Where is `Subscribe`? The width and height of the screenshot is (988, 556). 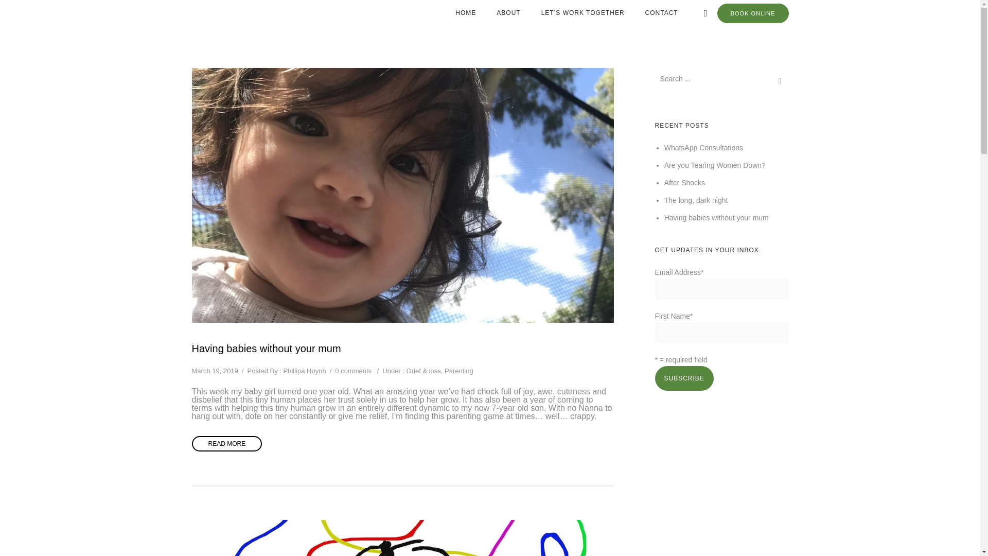
Subscribe is located at coordinates (683, 378).